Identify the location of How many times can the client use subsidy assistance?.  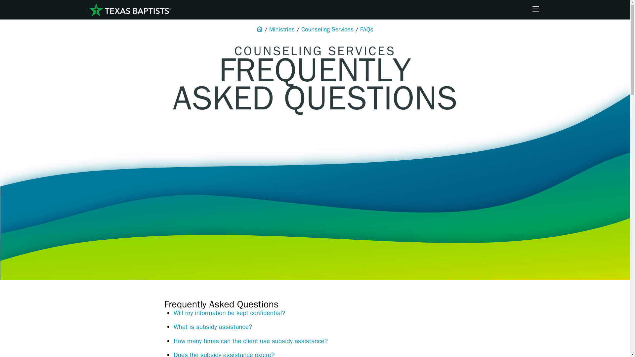
(250, 341).